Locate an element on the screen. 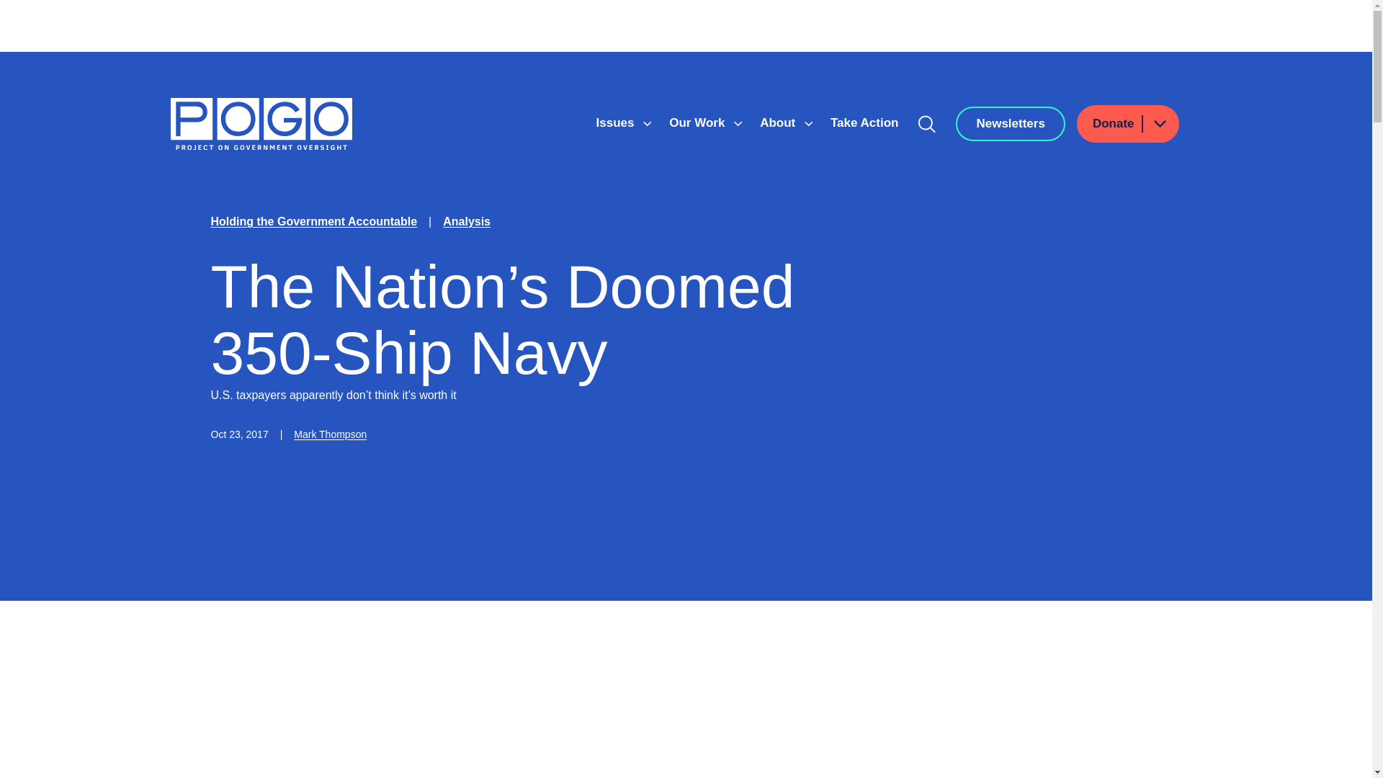 This screenshot has width=1383, height=778. Show submenu for About is located at coordinates (808, 124).